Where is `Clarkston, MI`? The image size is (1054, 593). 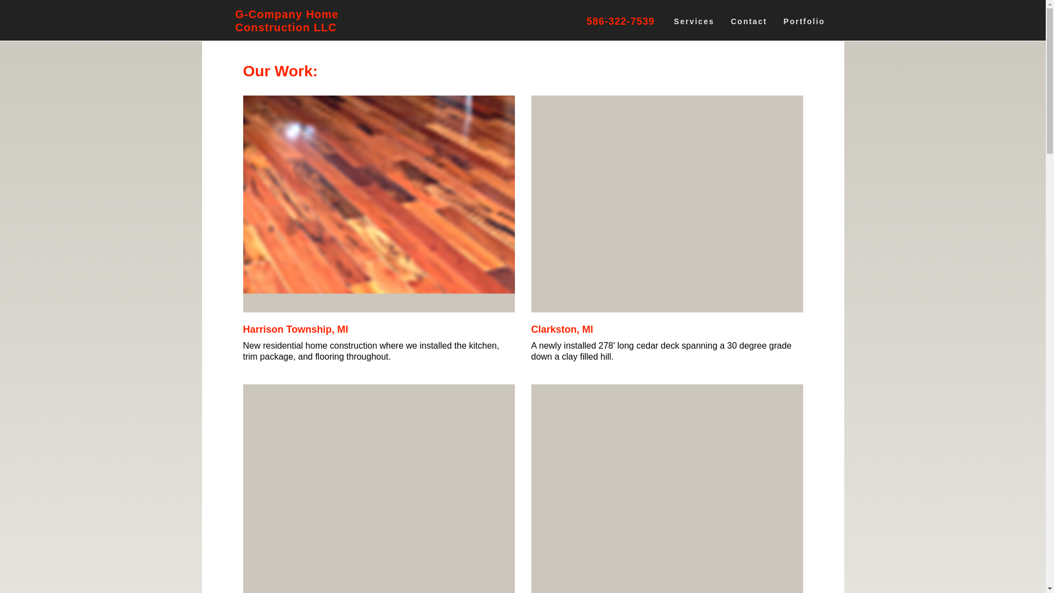
Clarkston, MI is located at coordinates (562, 329).